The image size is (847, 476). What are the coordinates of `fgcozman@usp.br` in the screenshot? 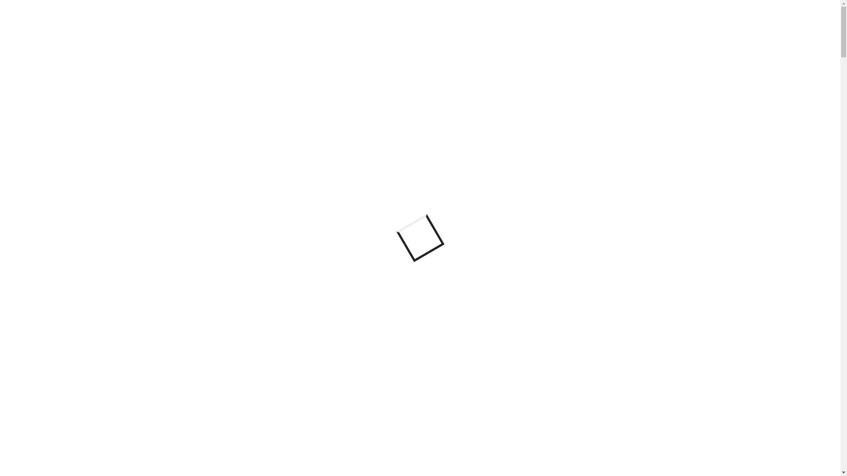 It's located at (259, 160).